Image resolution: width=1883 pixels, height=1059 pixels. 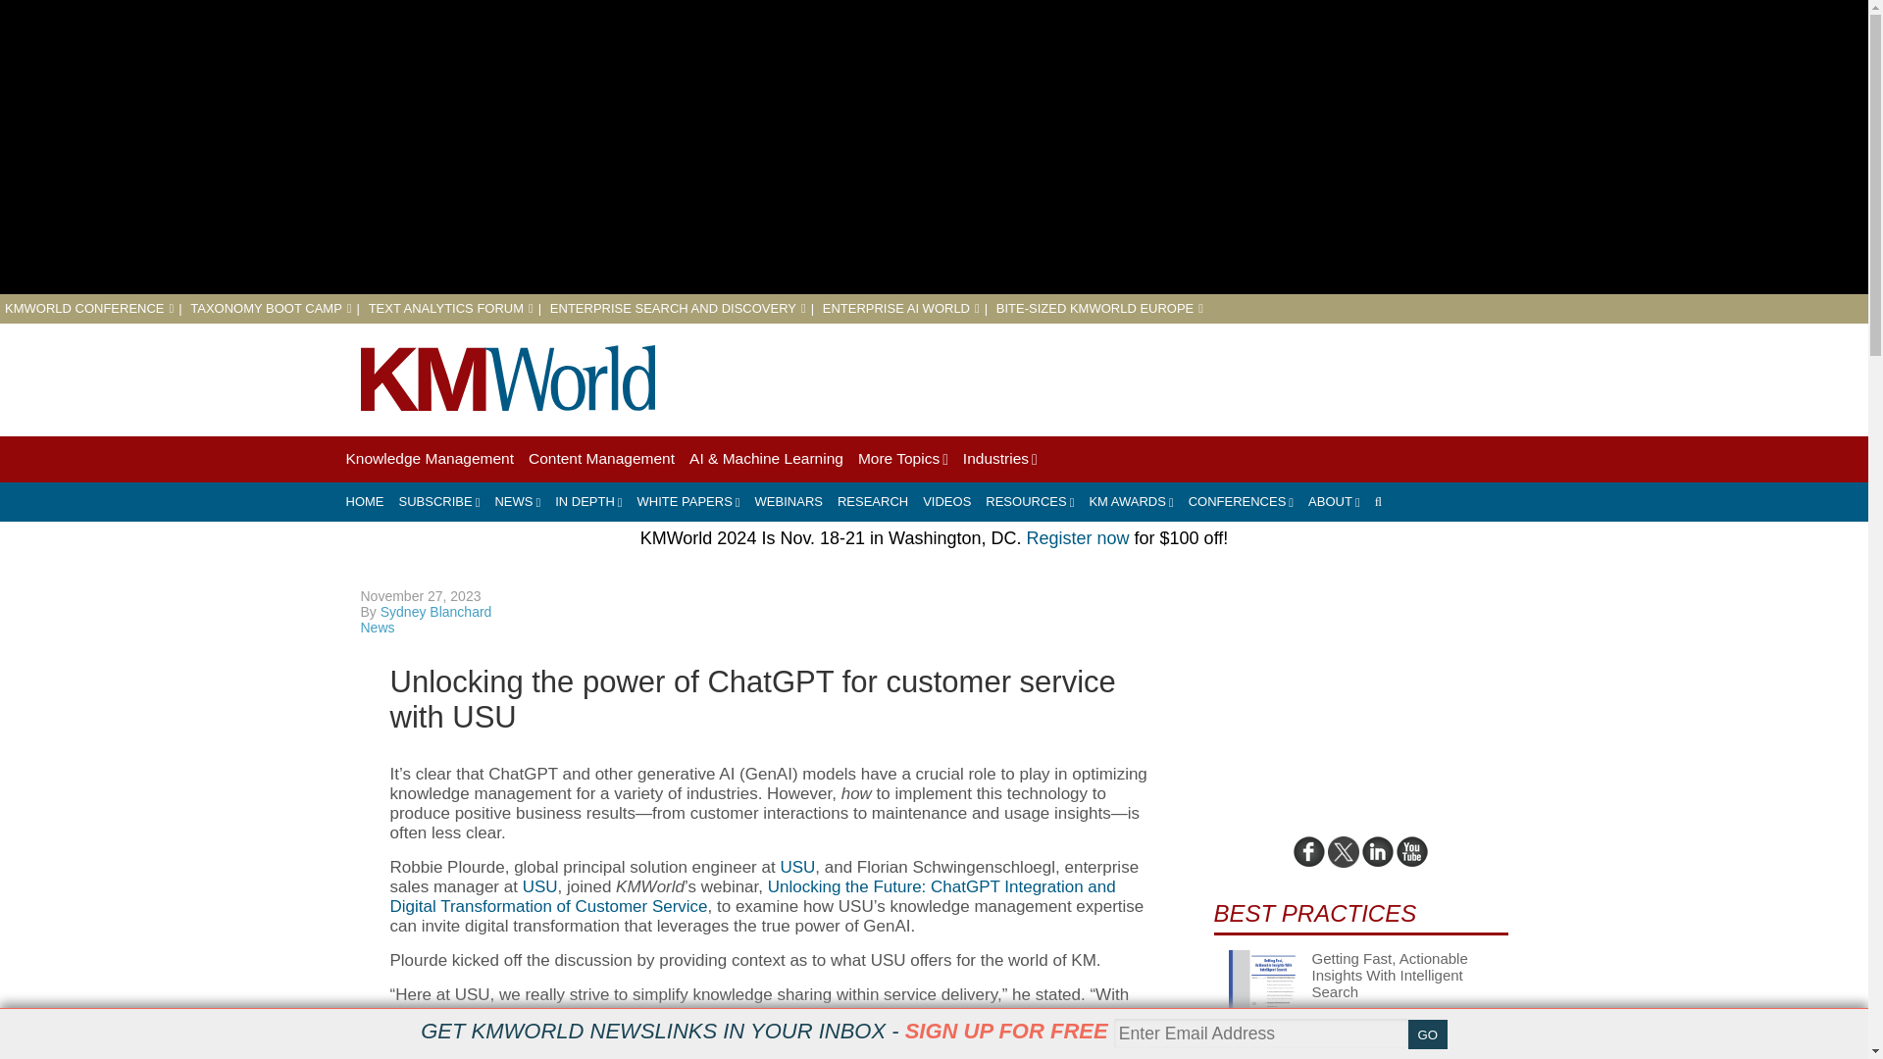 What do you see at coordinates (677, 308) in the screenshot?
I see `ENTERPRISE SEARCH AND DISCOVERY` at bounding box center [677, 308].